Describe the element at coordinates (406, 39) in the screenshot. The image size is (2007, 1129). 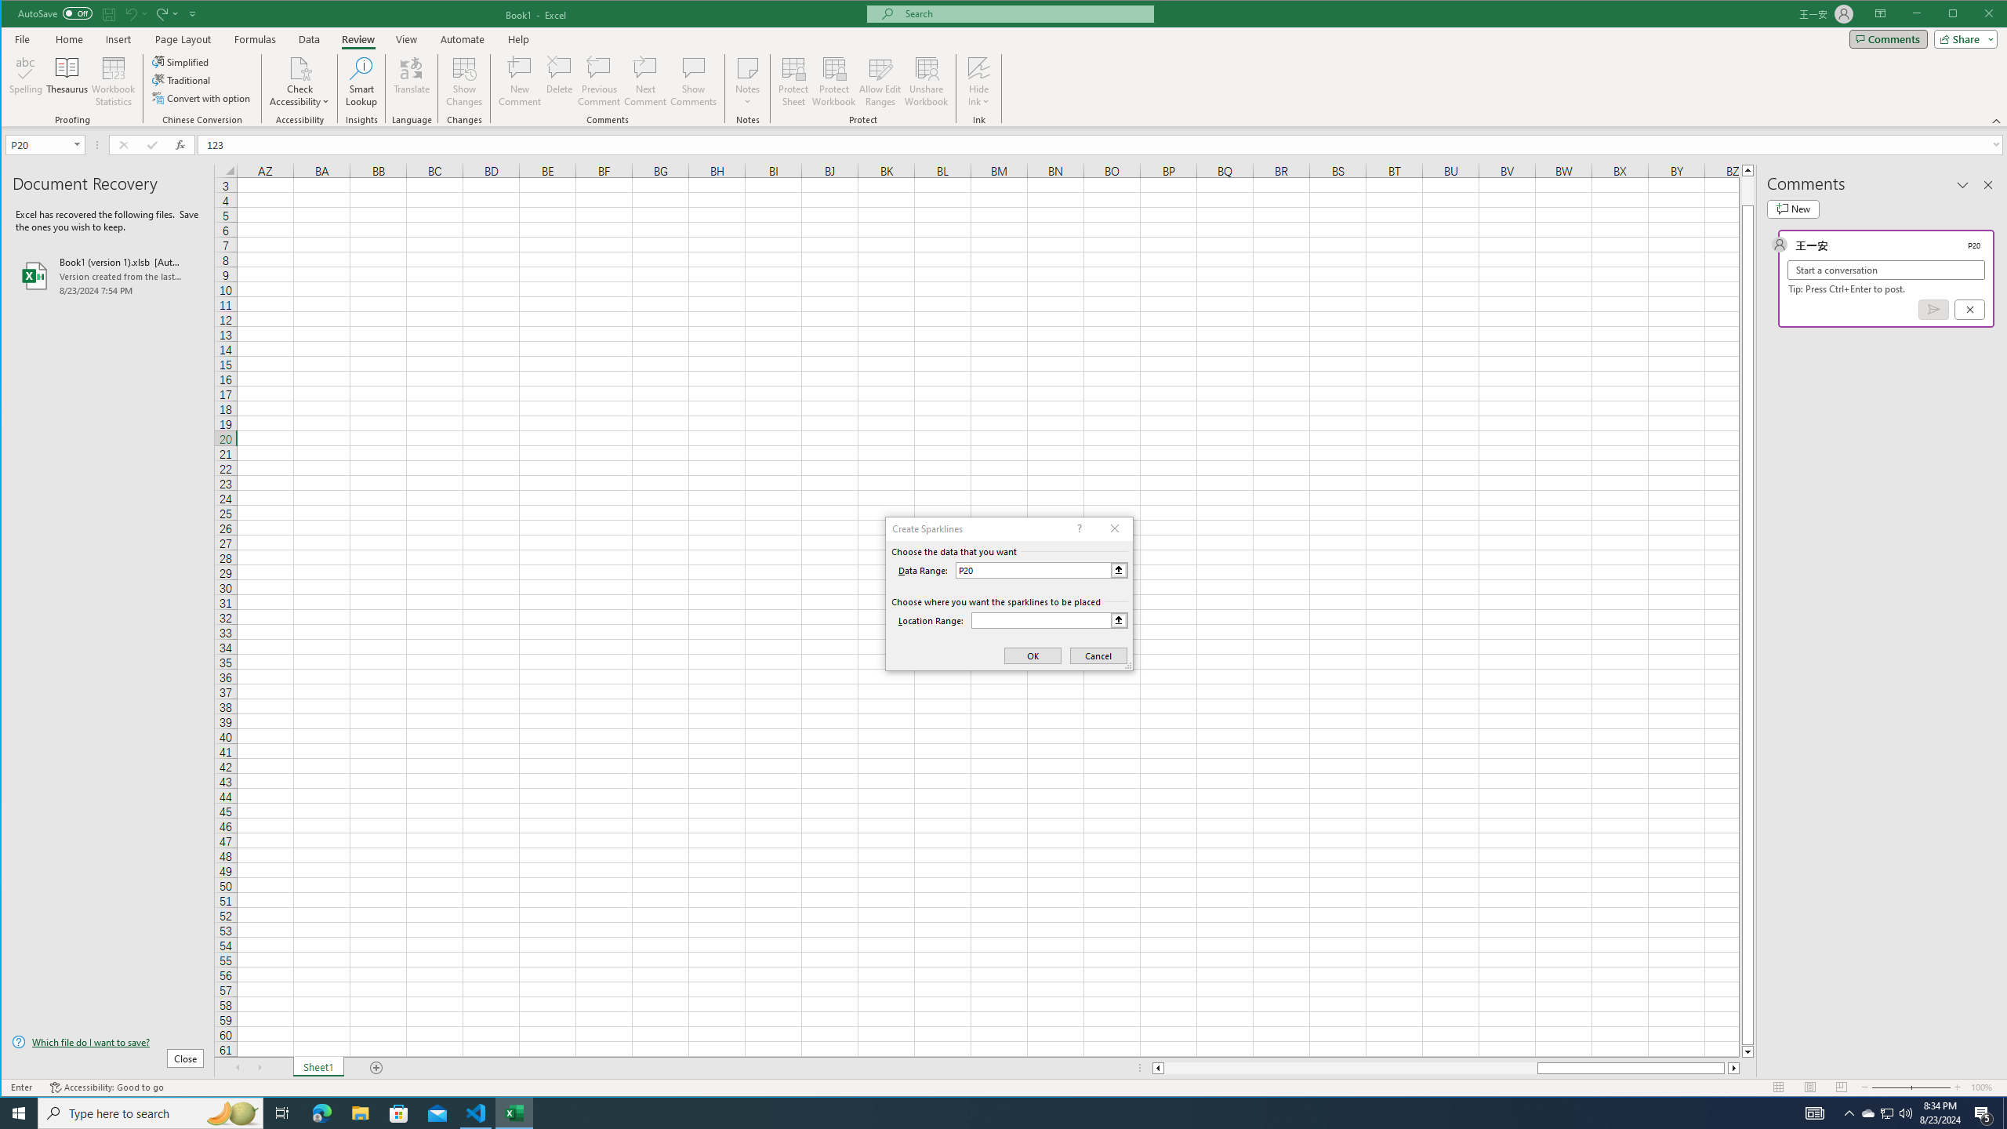
I see `View` at that location.